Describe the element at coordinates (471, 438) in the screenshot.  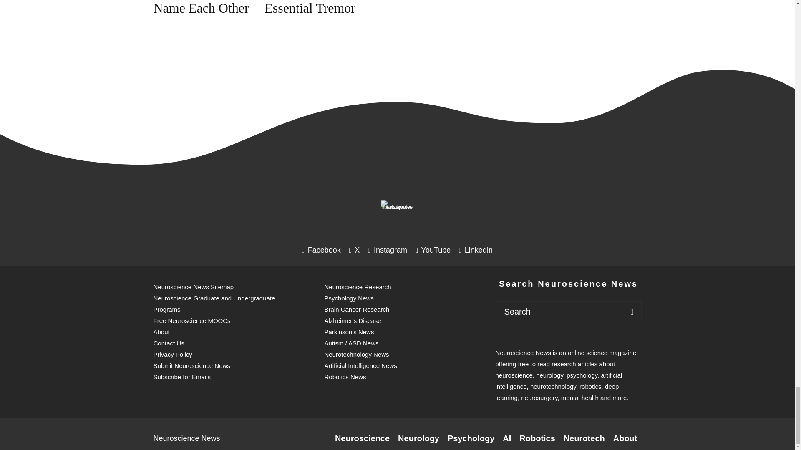
I see `Psychology Research Articles` at that location.